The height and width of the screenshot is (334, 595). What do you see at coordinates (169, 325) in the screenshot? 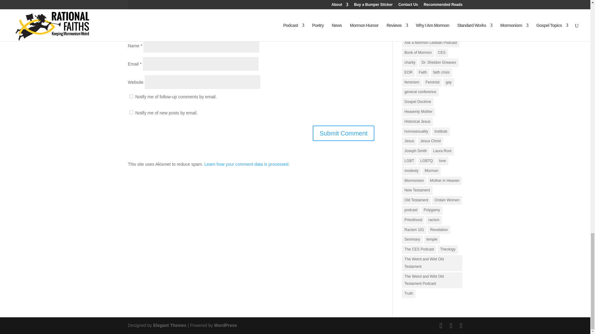
I see `Premium WordPress Themes` at bounding box center [169, 325].